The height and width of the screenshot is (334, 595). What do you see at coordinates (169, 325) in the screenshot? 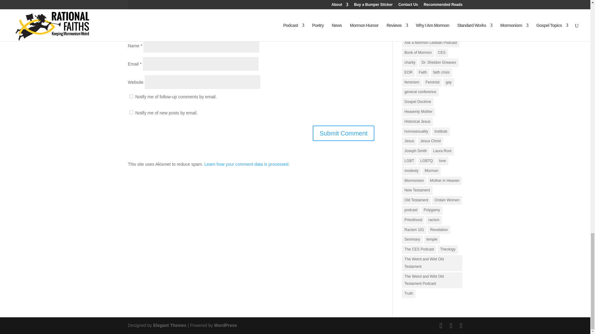
I see `Premium WordPress Themes` at bounding box center [169, 325].